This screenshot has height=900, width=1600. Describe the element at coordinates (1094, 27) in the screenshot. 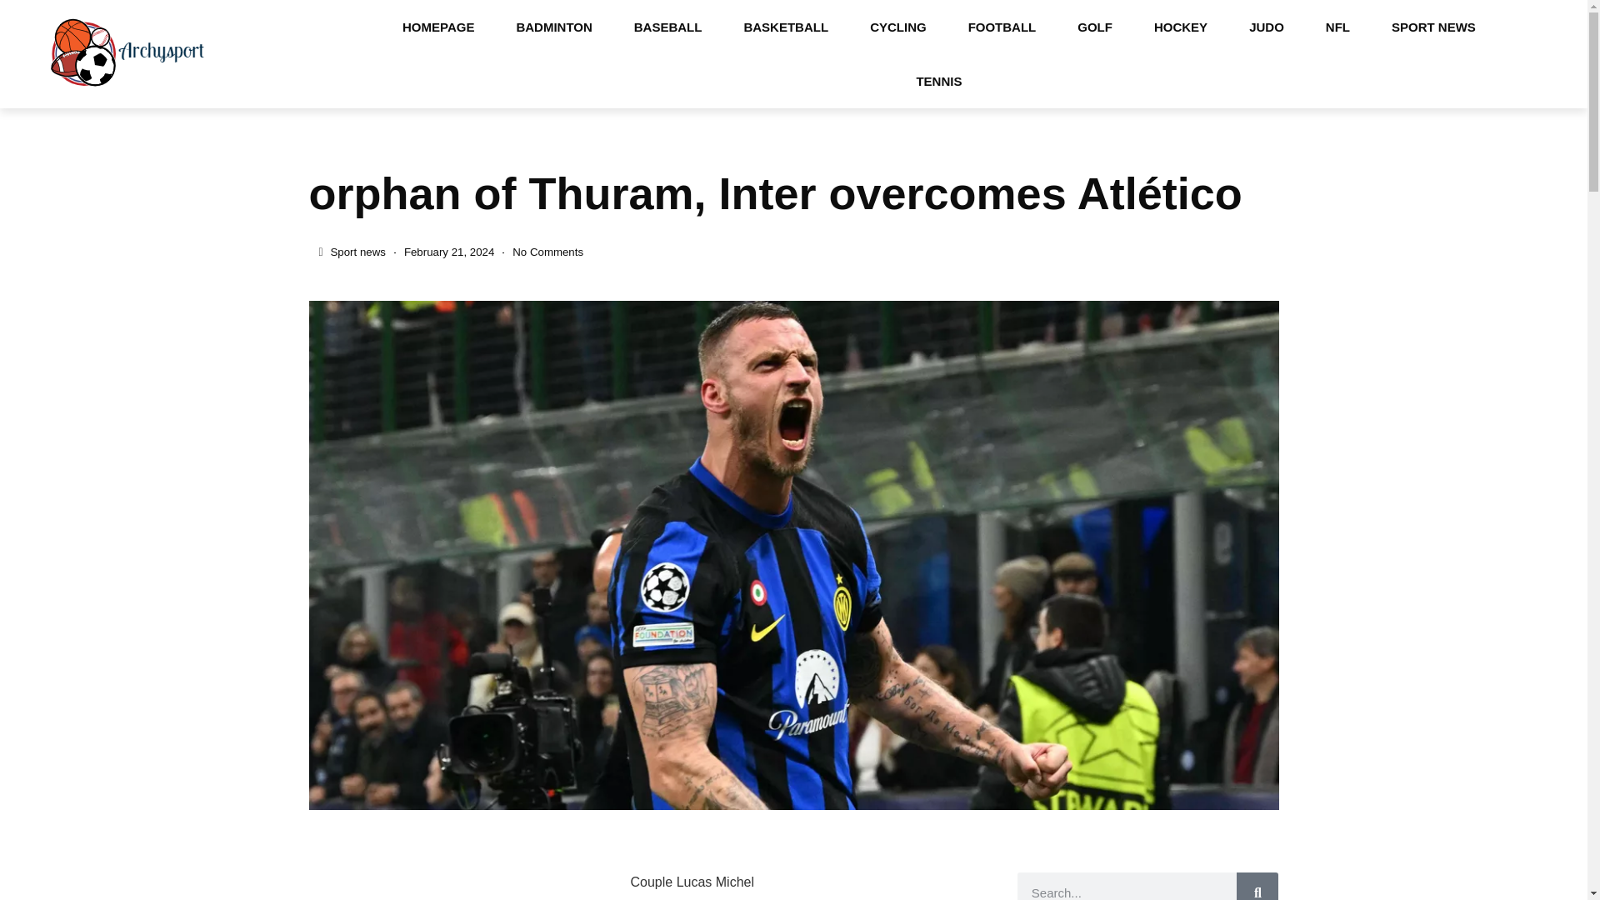

I see `GOLF` at that location.